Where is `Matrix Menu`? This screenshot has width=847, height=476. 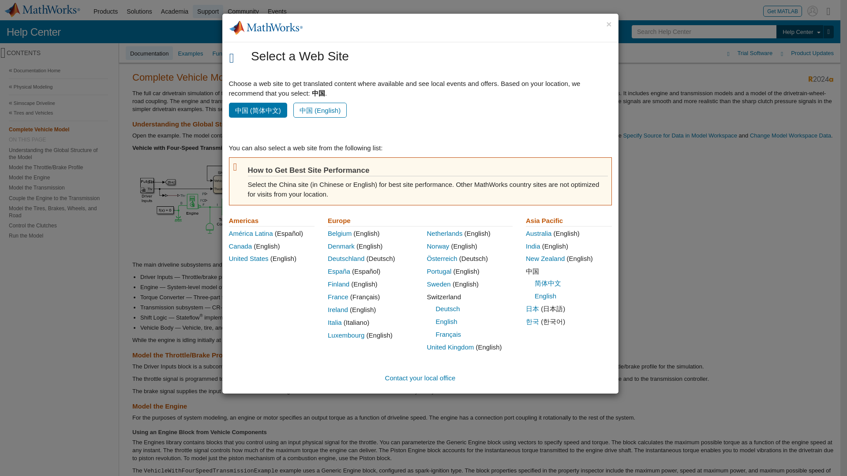 Matrix Menu is located at coordinates (828, 11).